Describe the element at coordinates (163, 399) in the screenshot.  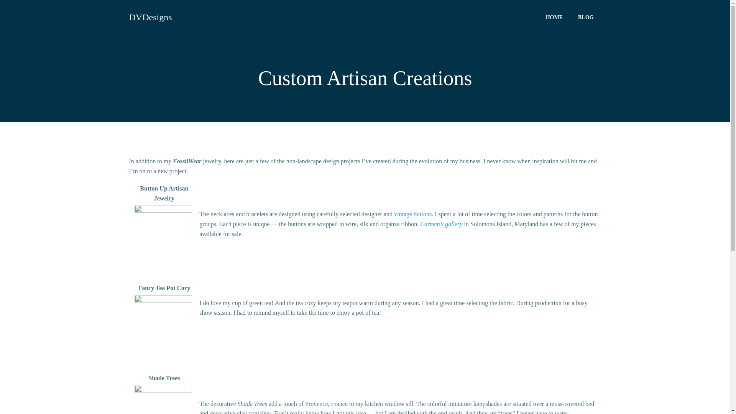
I see `I never have to water these these cute trees.` at that location.